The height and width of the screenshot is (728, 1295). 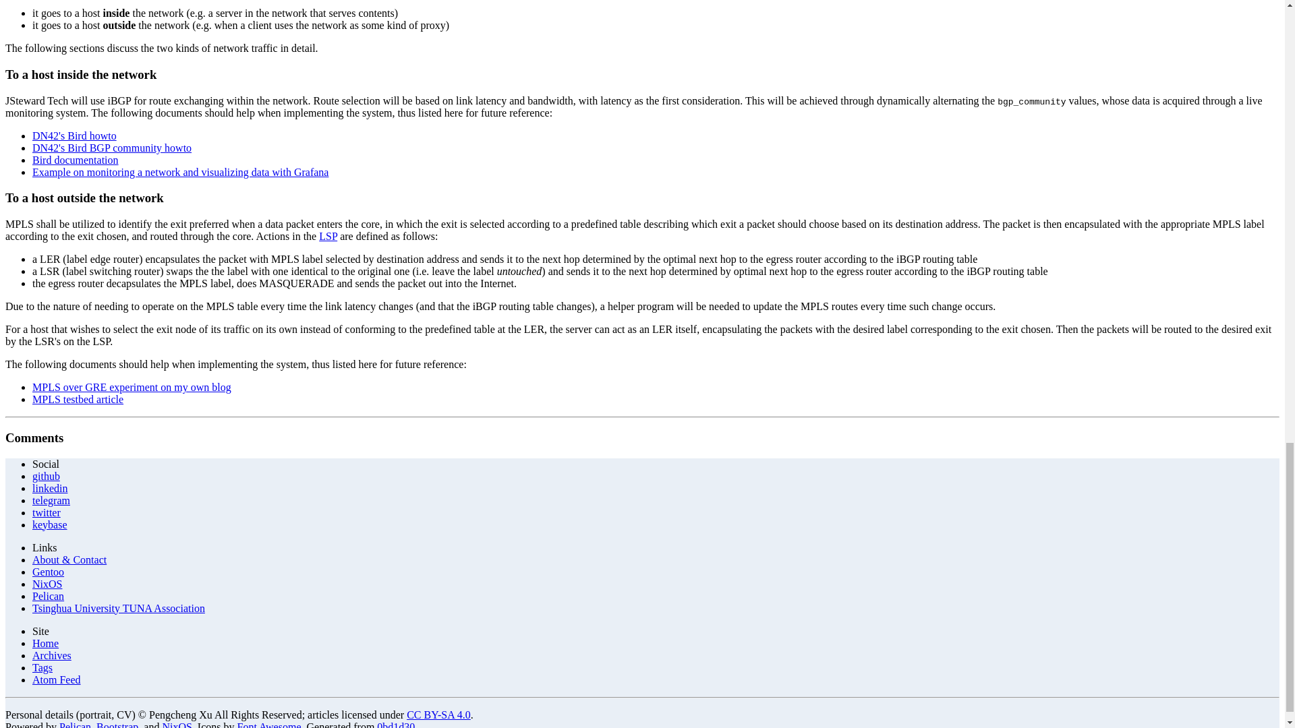 I want to click on twitter, so click(x=47, y=512).